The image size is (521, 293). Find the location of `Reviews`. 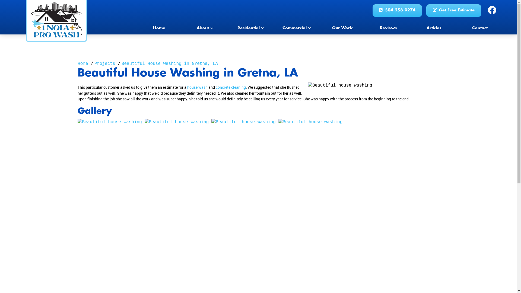

Reviews is located at coordinates (388, 28).